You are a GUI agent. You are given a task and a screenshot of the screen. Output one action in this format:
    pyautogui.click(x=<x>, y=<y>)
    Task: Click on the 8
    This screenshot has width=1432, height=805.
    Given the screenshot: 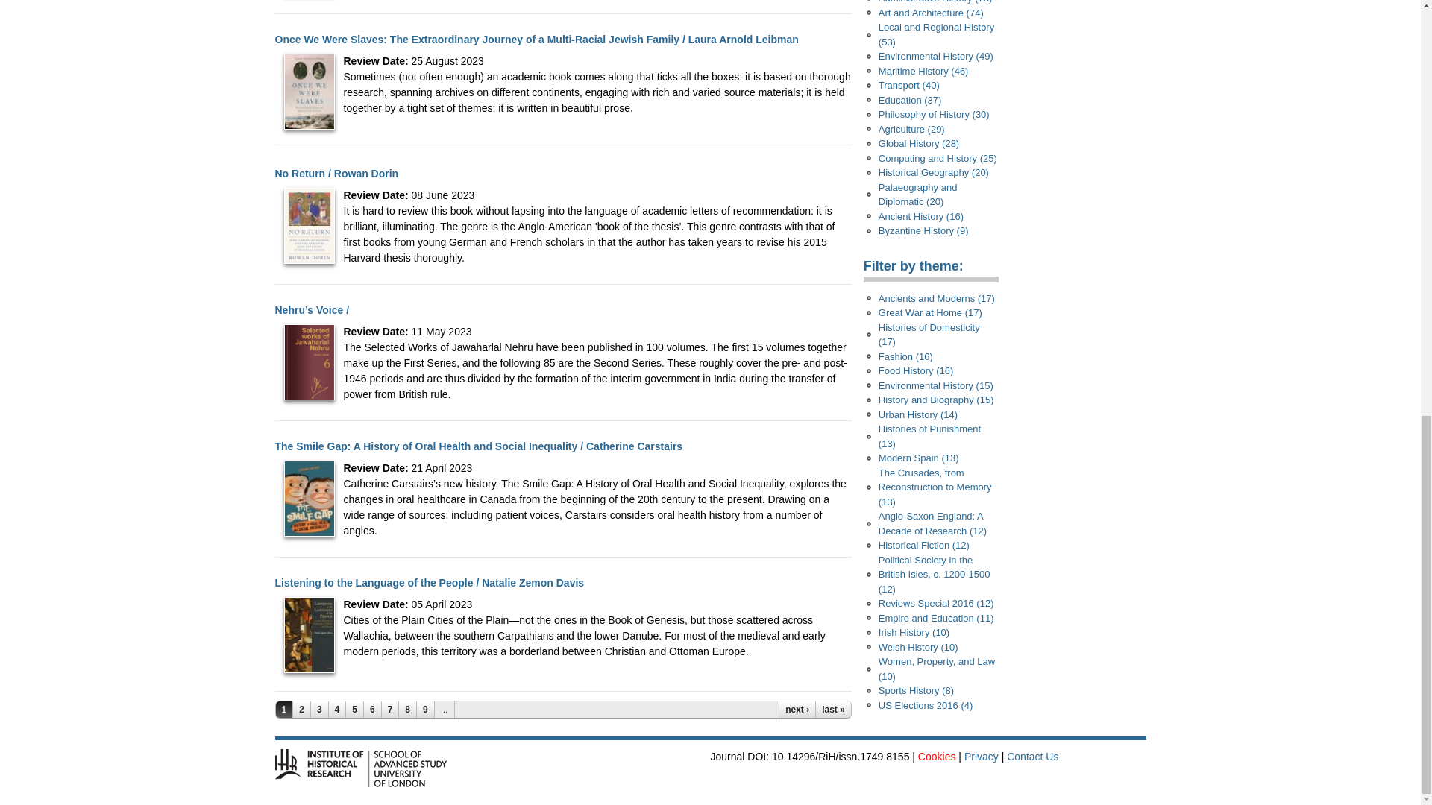 What is the action you would take?
    pyautogui.click(x=407, y=710)
    